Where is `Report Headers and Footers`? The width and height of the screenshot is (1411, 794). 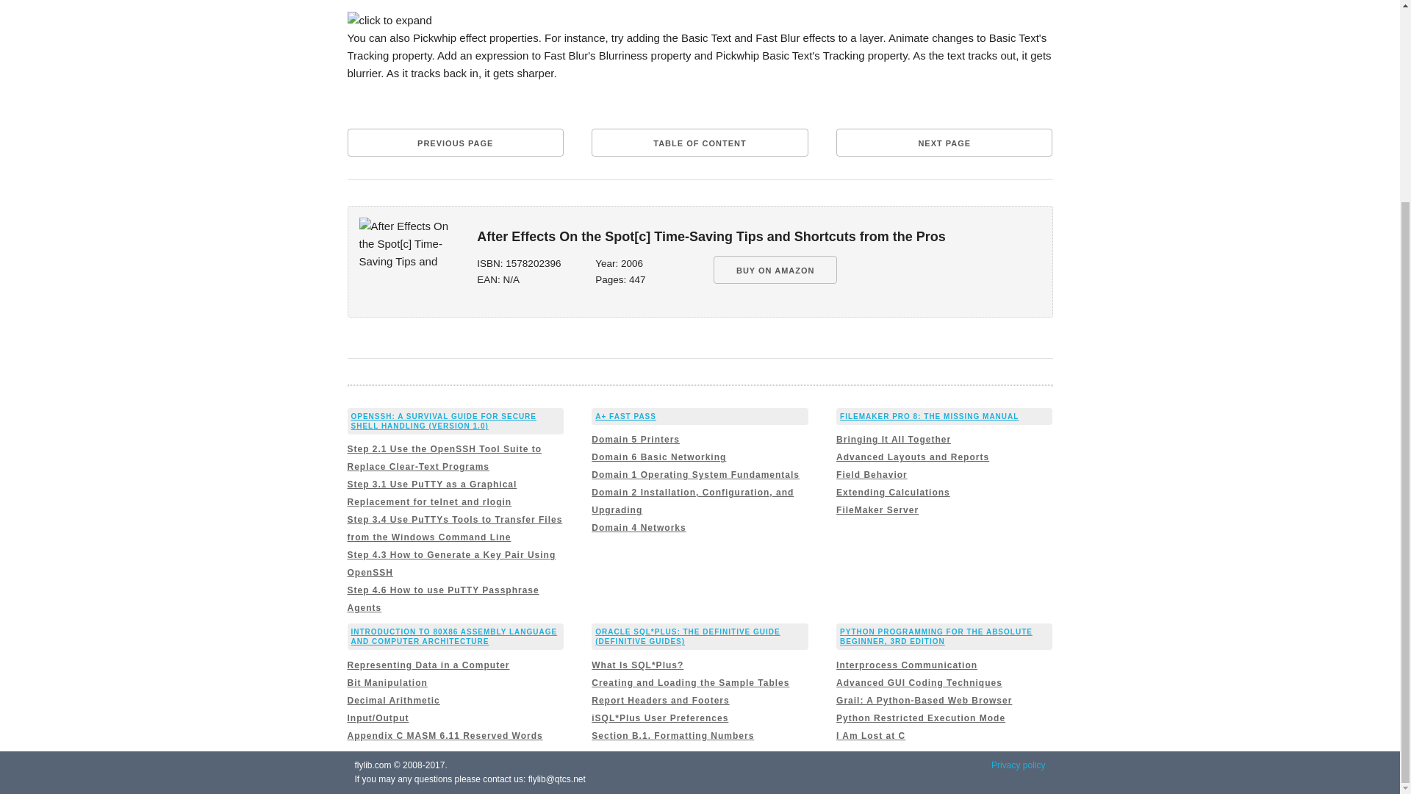 Report Headers and Footers is located at coordinates (660, 701).